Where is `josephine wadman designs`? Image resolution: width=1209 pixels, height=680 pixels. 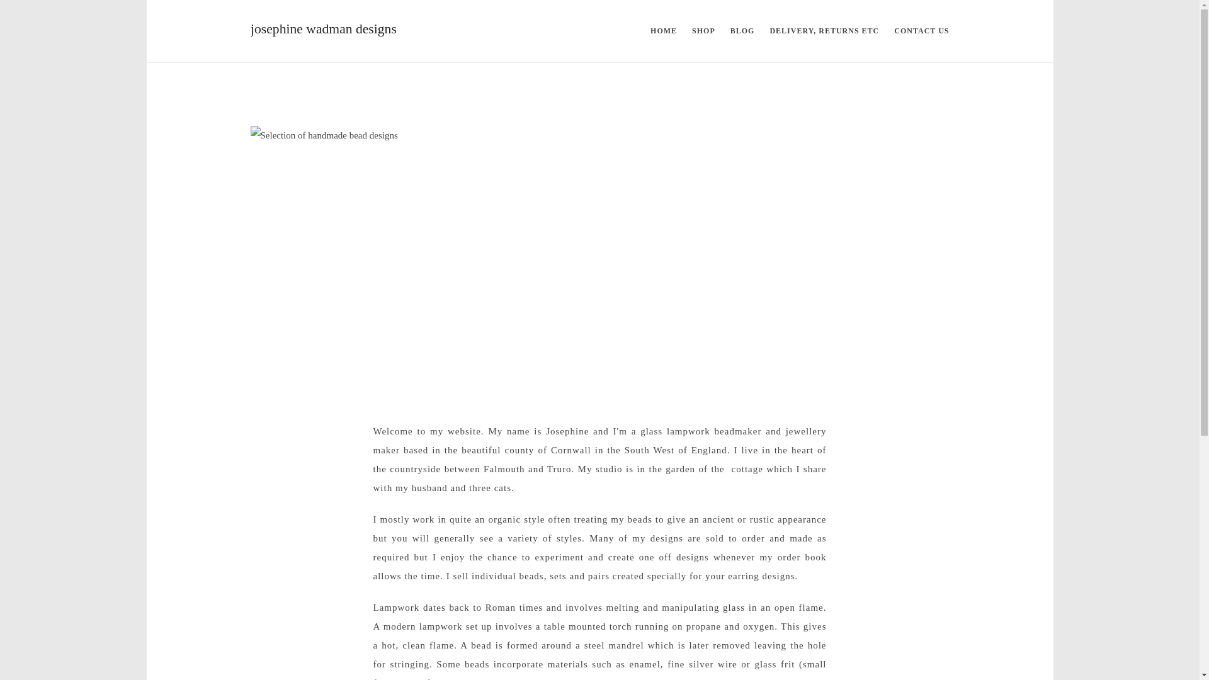 josephine wadman designs is located at coordinates (345, 31).